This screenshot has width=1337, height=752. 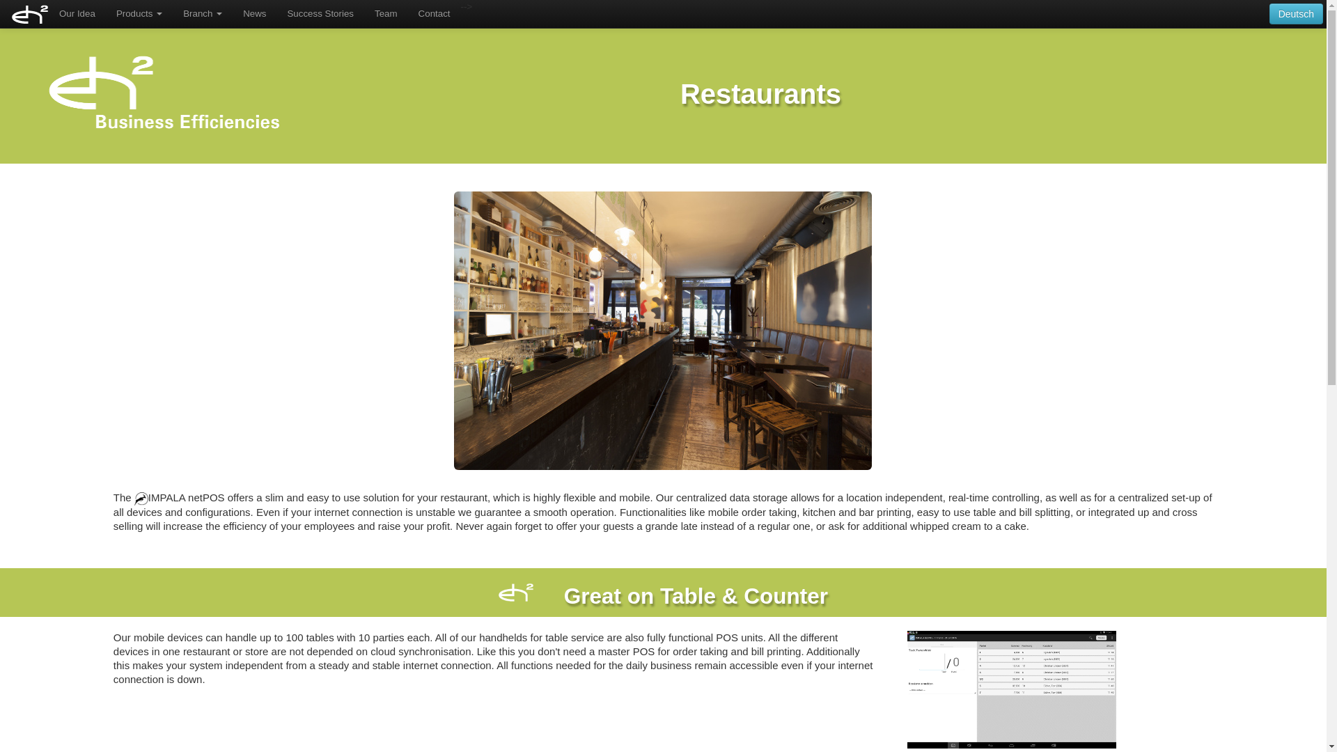 I want to click on Products, so click(x=139, y=14).